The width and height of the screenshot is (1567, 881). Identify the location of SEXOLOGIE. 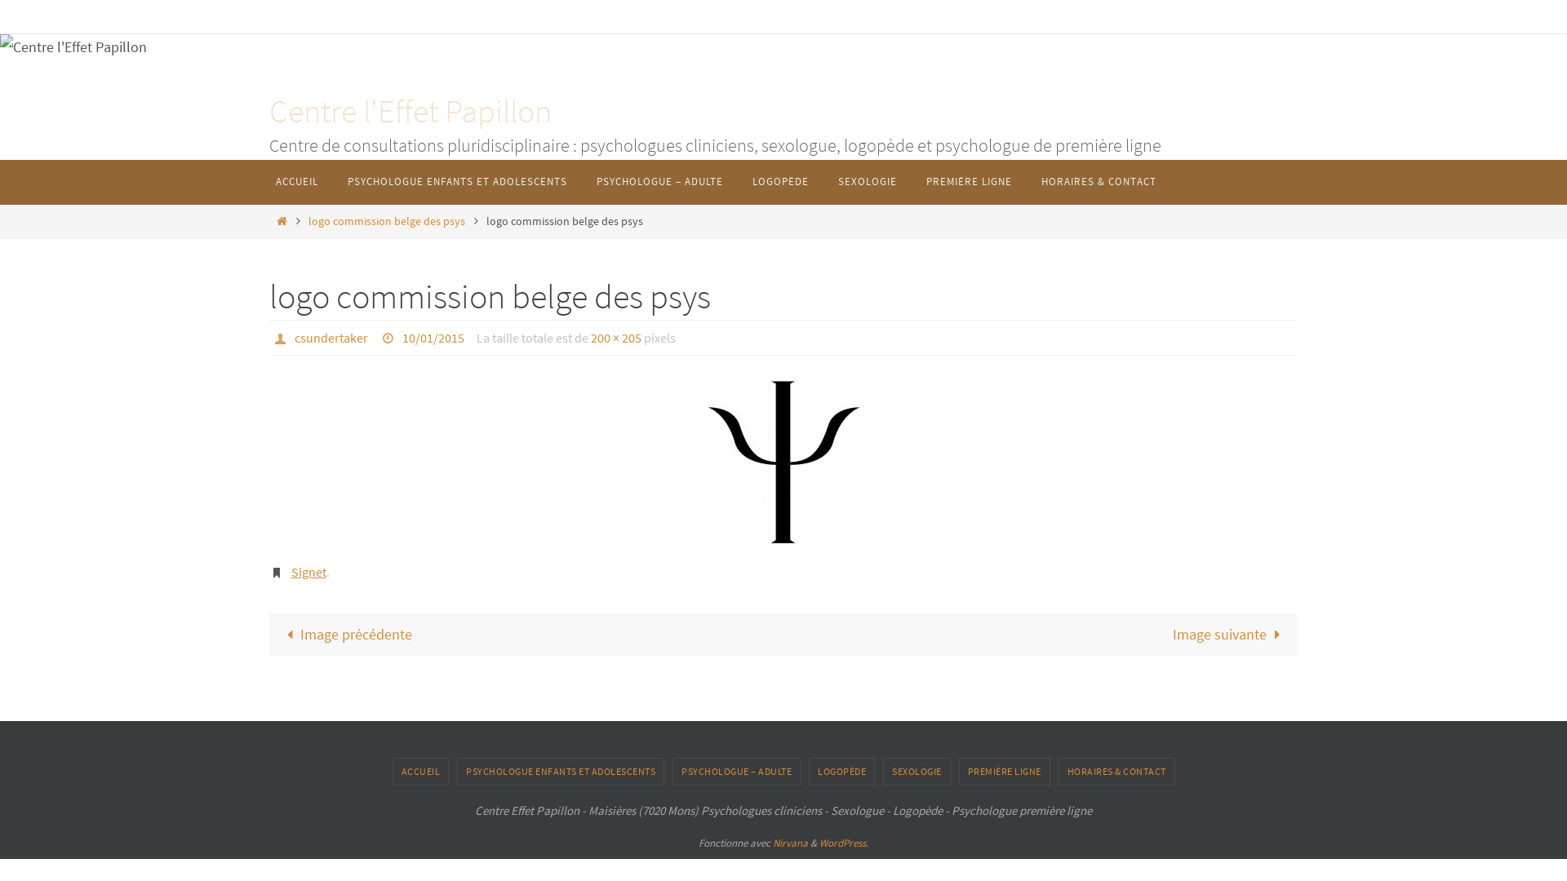
(868, 183).